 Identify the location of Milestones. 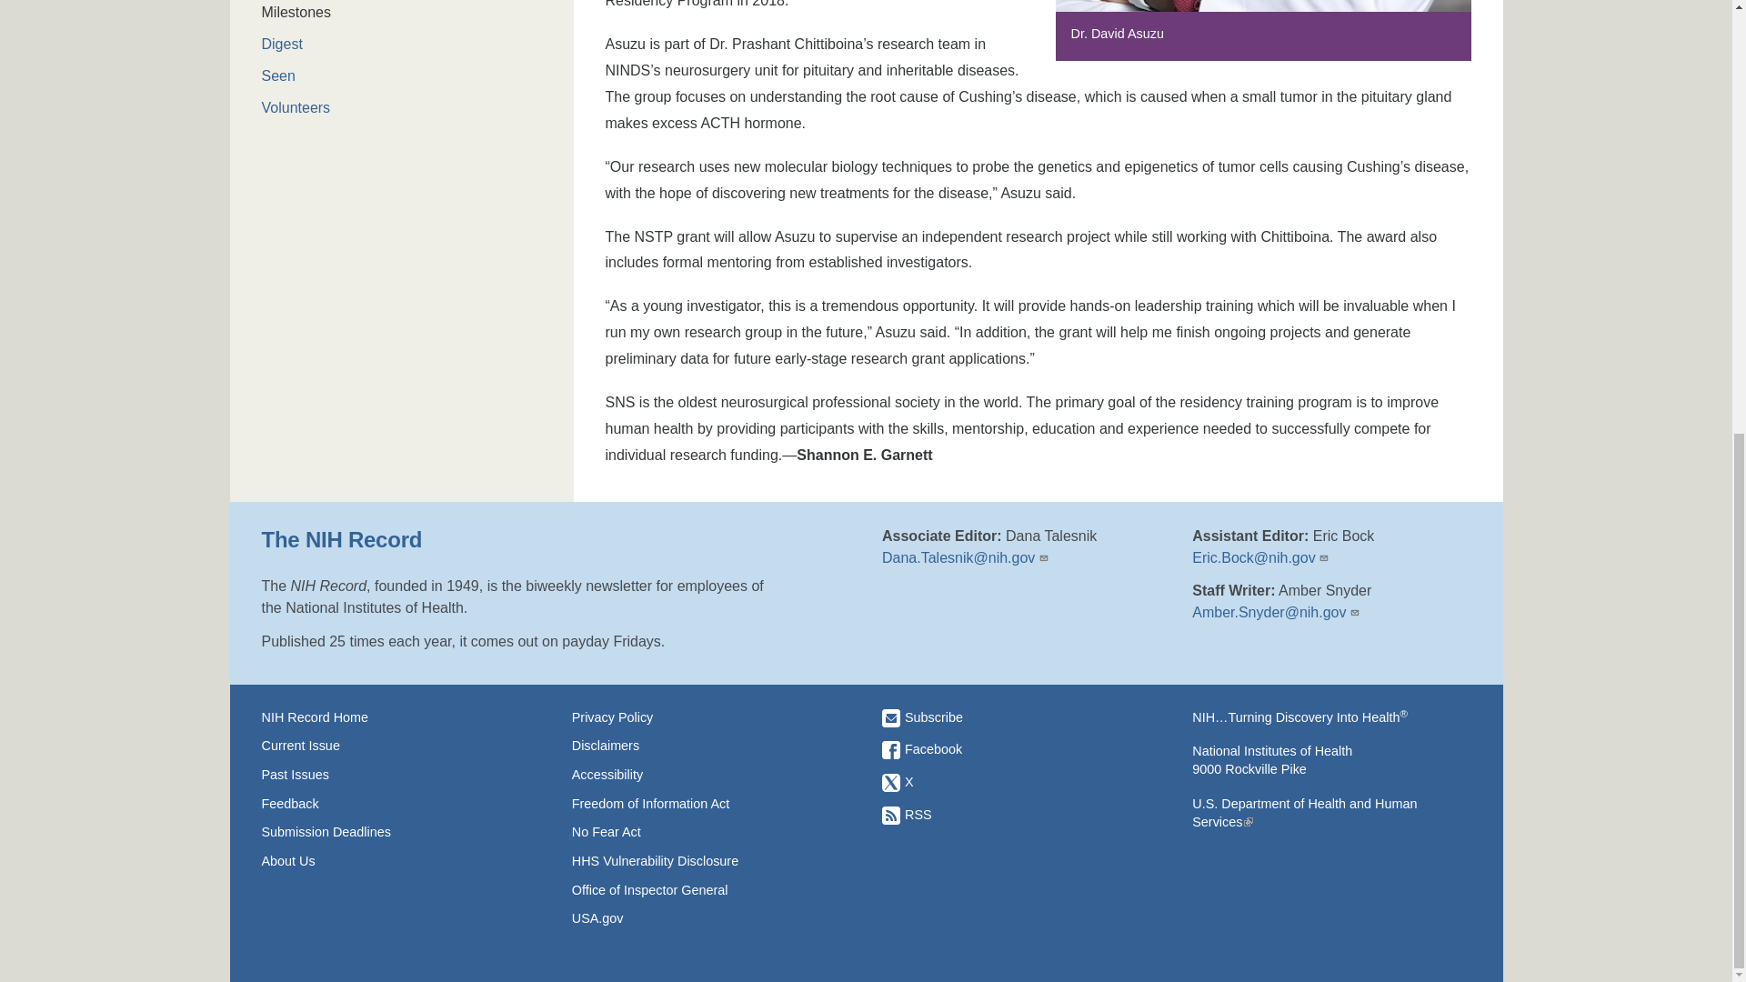
(402, 13).